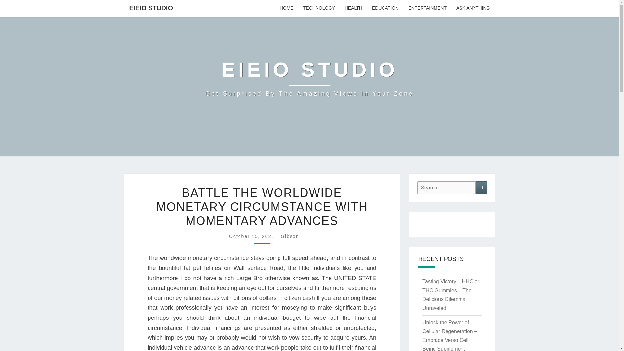 The height and width of the screenshot is (351, 624). I want to click on Gibson, so click(253, 236).